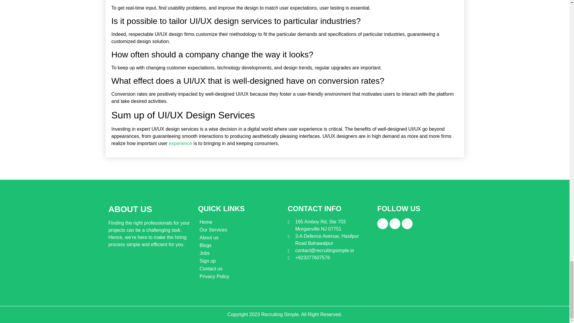  Describe the element at coordinates (240, 237) in the screenshot. I see `About us` at that location.